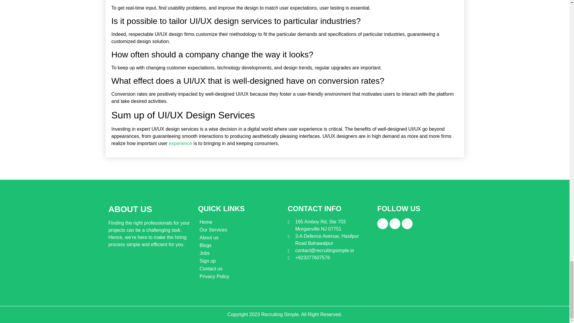  Describe the element at coordinates (240, 237) in the screenshot. I see `About us` at that location.